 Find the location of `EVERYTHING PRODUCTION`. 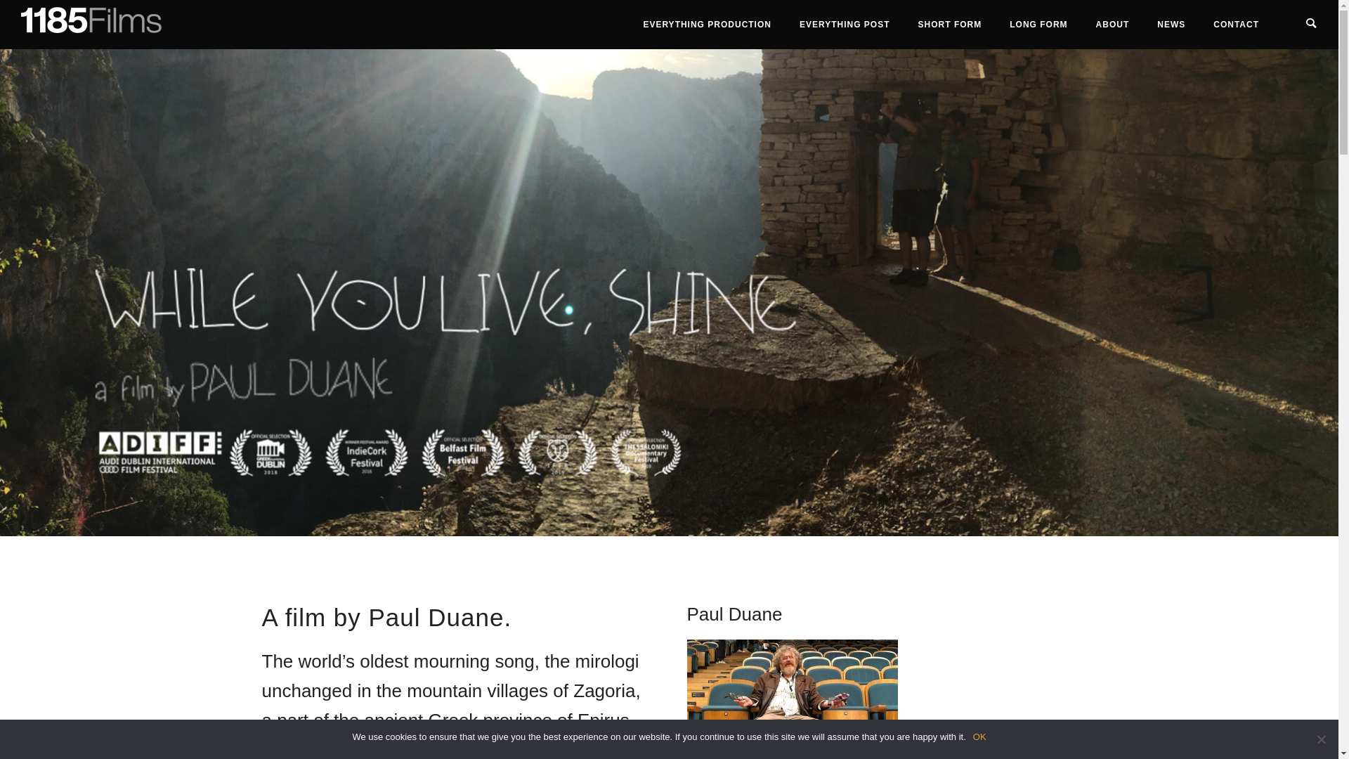

EVERYTHING PRODUCTION is located at coordinates (707, 25).